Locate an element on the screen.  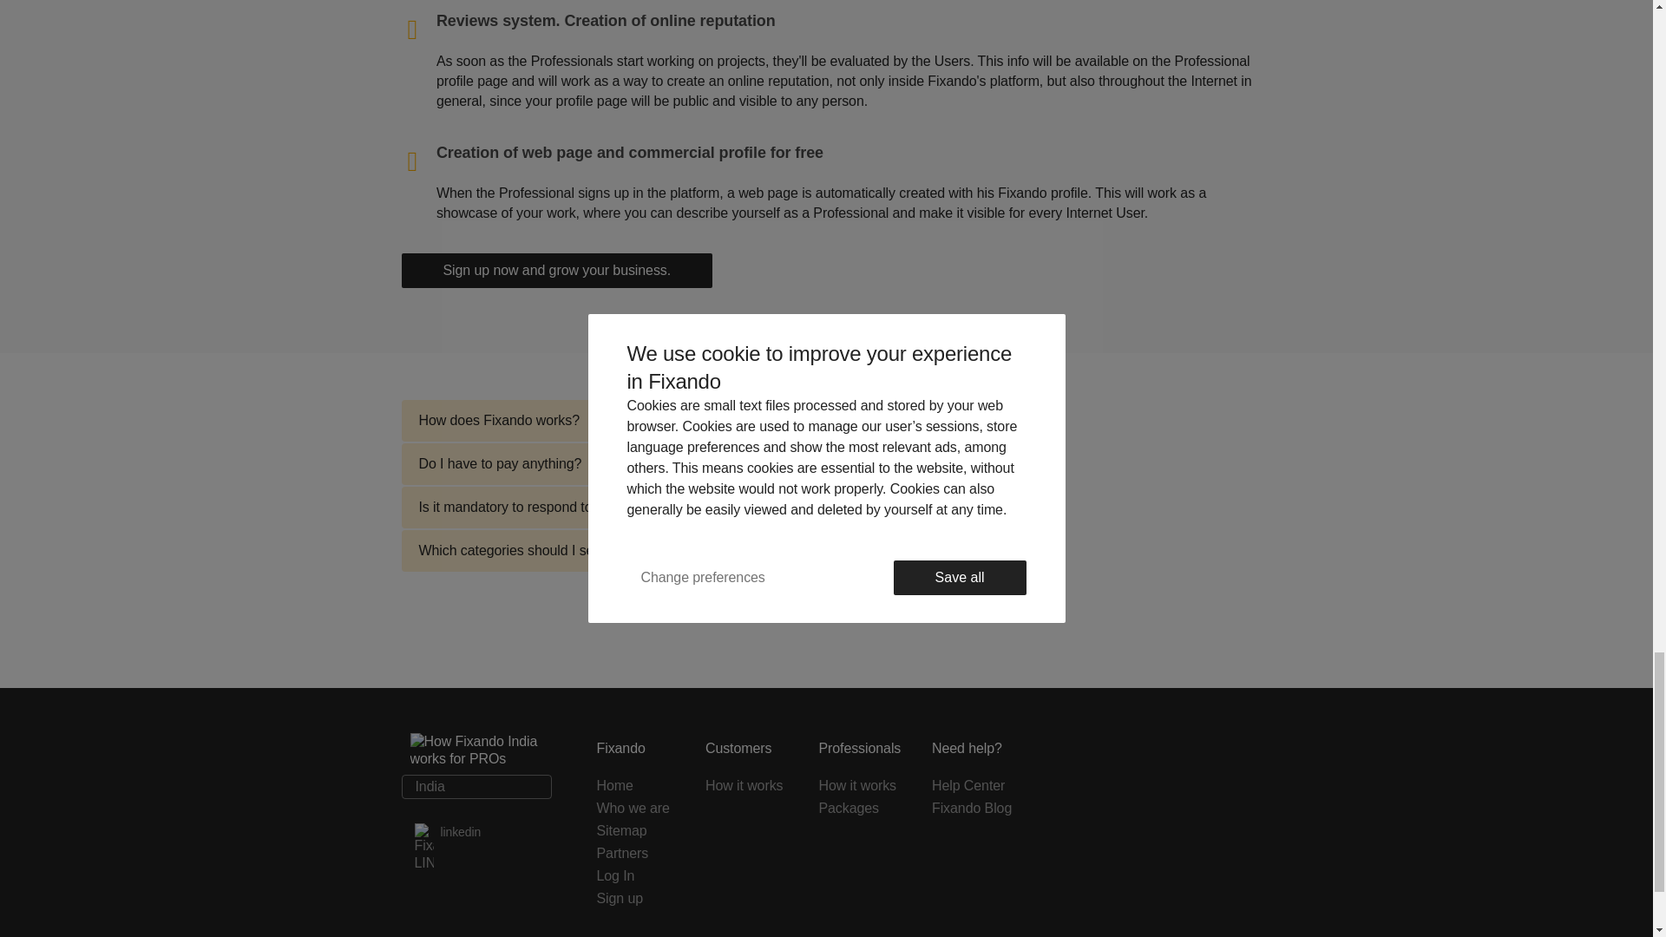
Packages is located at coordinates (862, 809).